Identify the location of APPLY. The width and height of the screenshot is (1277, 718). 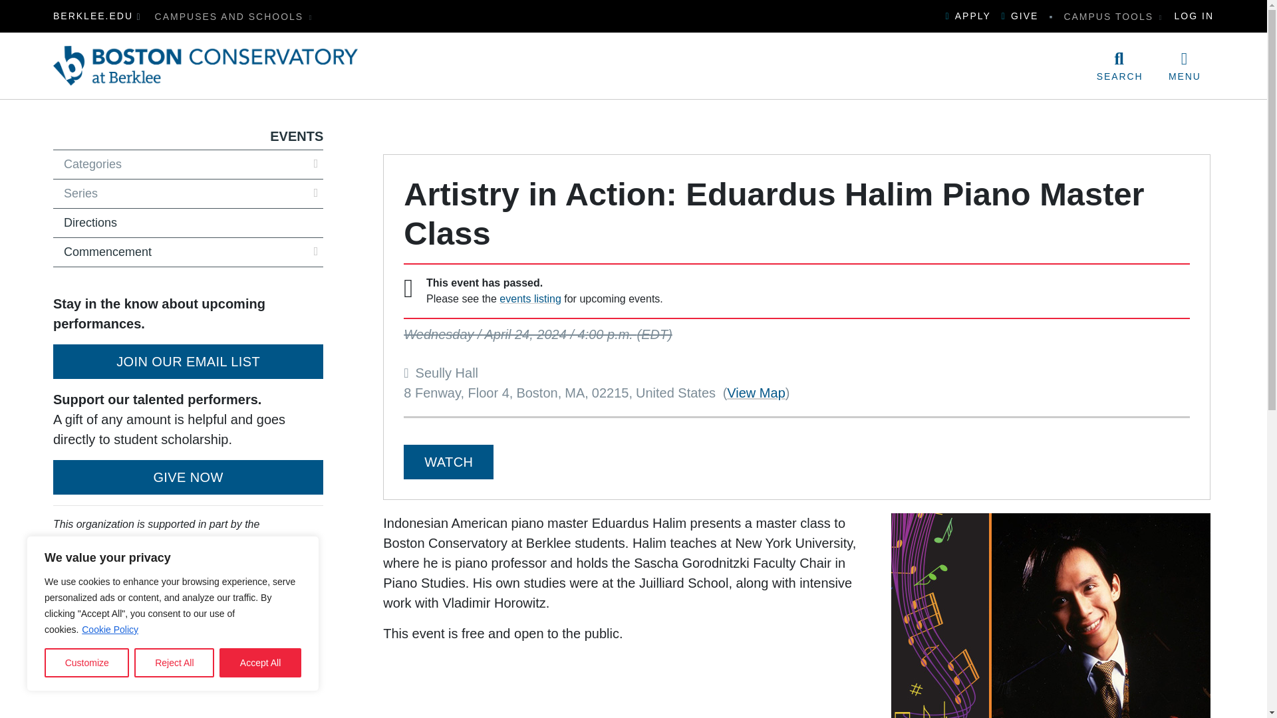
(968, 16).